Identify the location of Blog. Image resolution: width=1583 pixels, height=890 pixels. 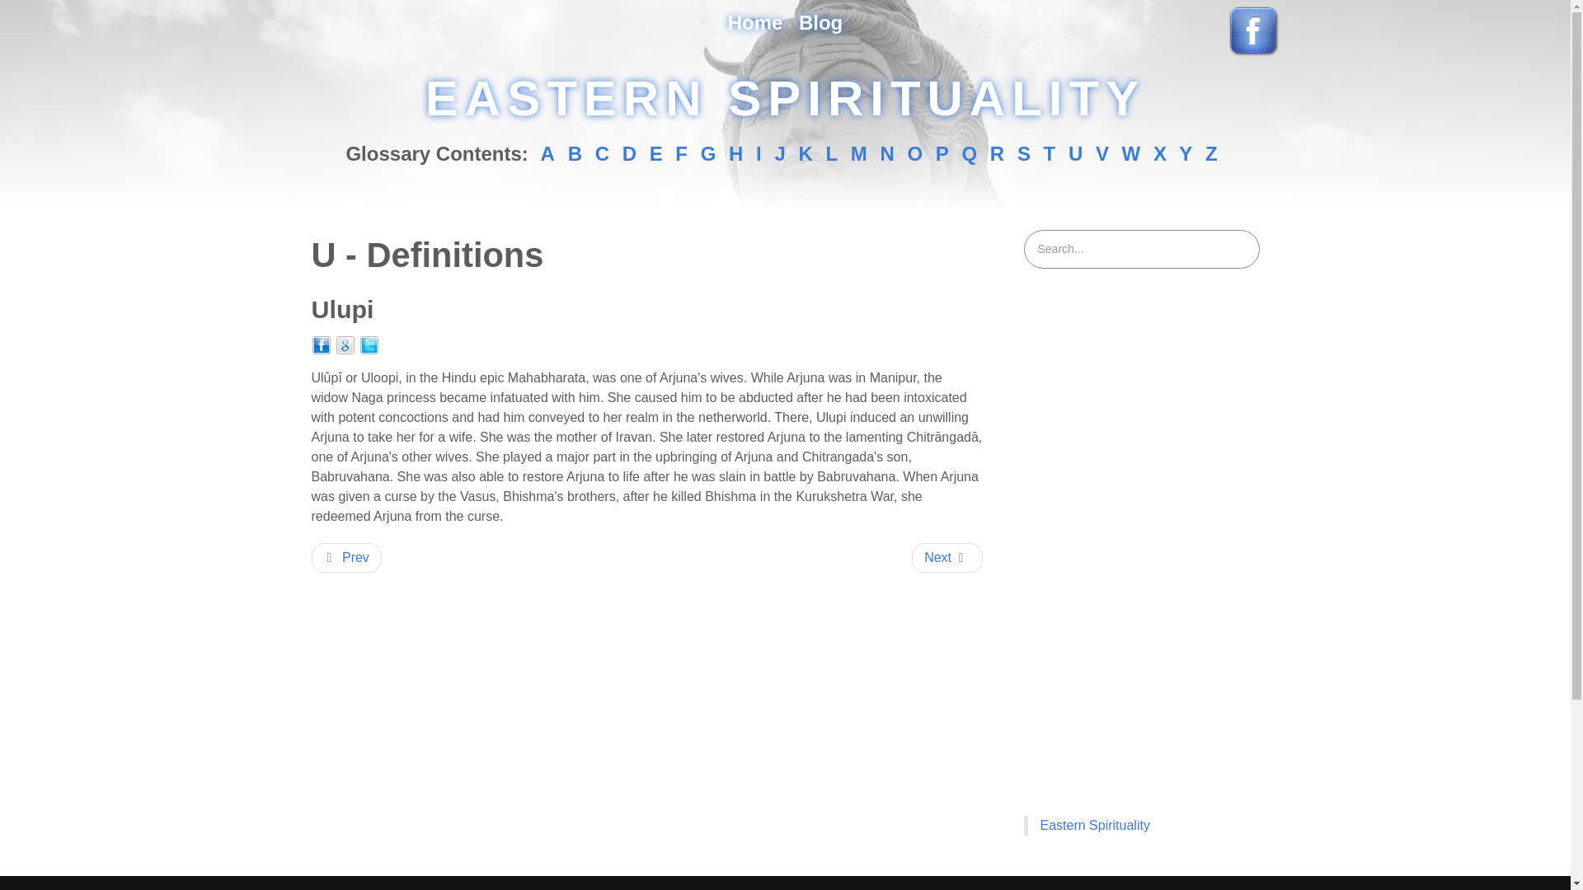
(820, 23).